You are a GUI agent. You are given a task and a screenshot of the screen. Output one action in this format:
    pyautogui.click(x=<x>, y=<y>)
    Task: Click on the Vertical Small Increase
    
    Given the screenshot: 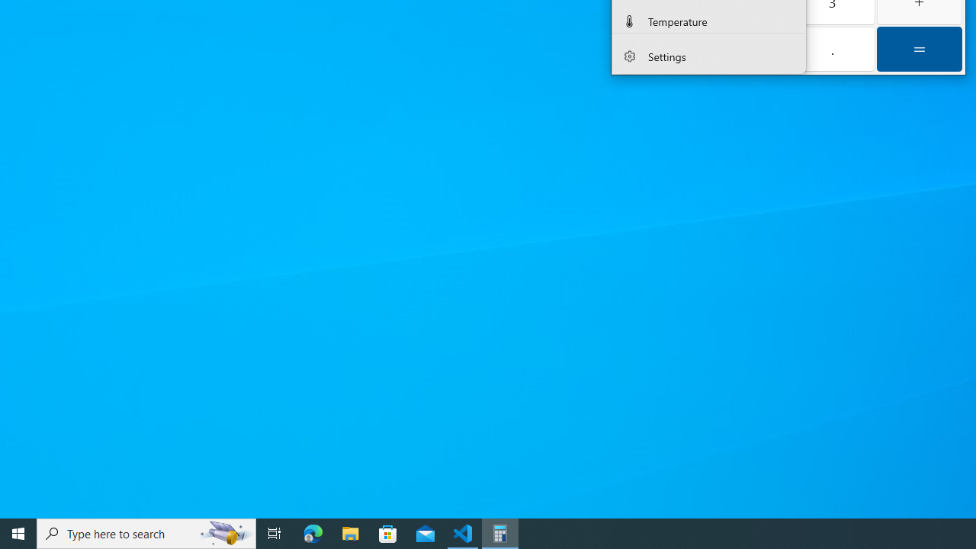 What is the action you would take?
    pyautogui.click(x=801, y=24)
    